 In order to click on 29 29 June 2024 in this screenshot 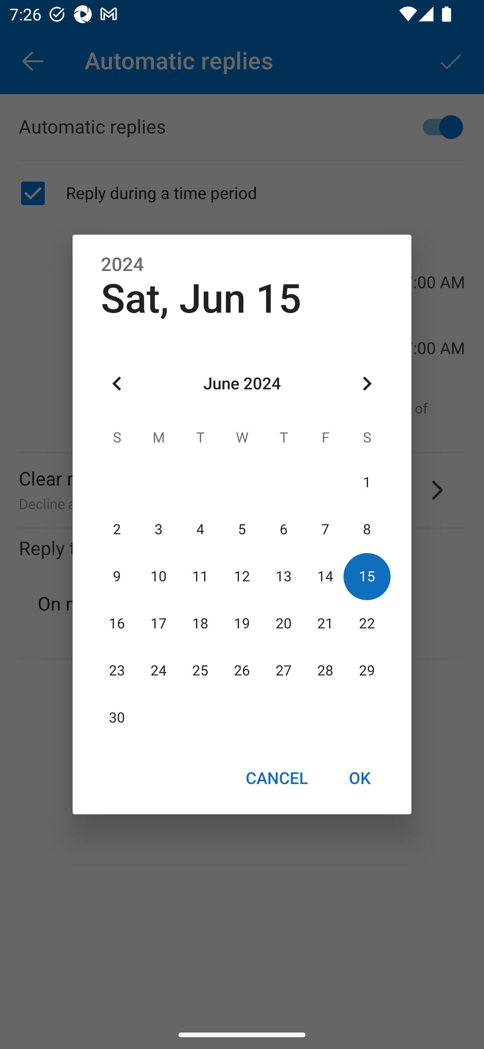, I will do `click(367, 671)`.